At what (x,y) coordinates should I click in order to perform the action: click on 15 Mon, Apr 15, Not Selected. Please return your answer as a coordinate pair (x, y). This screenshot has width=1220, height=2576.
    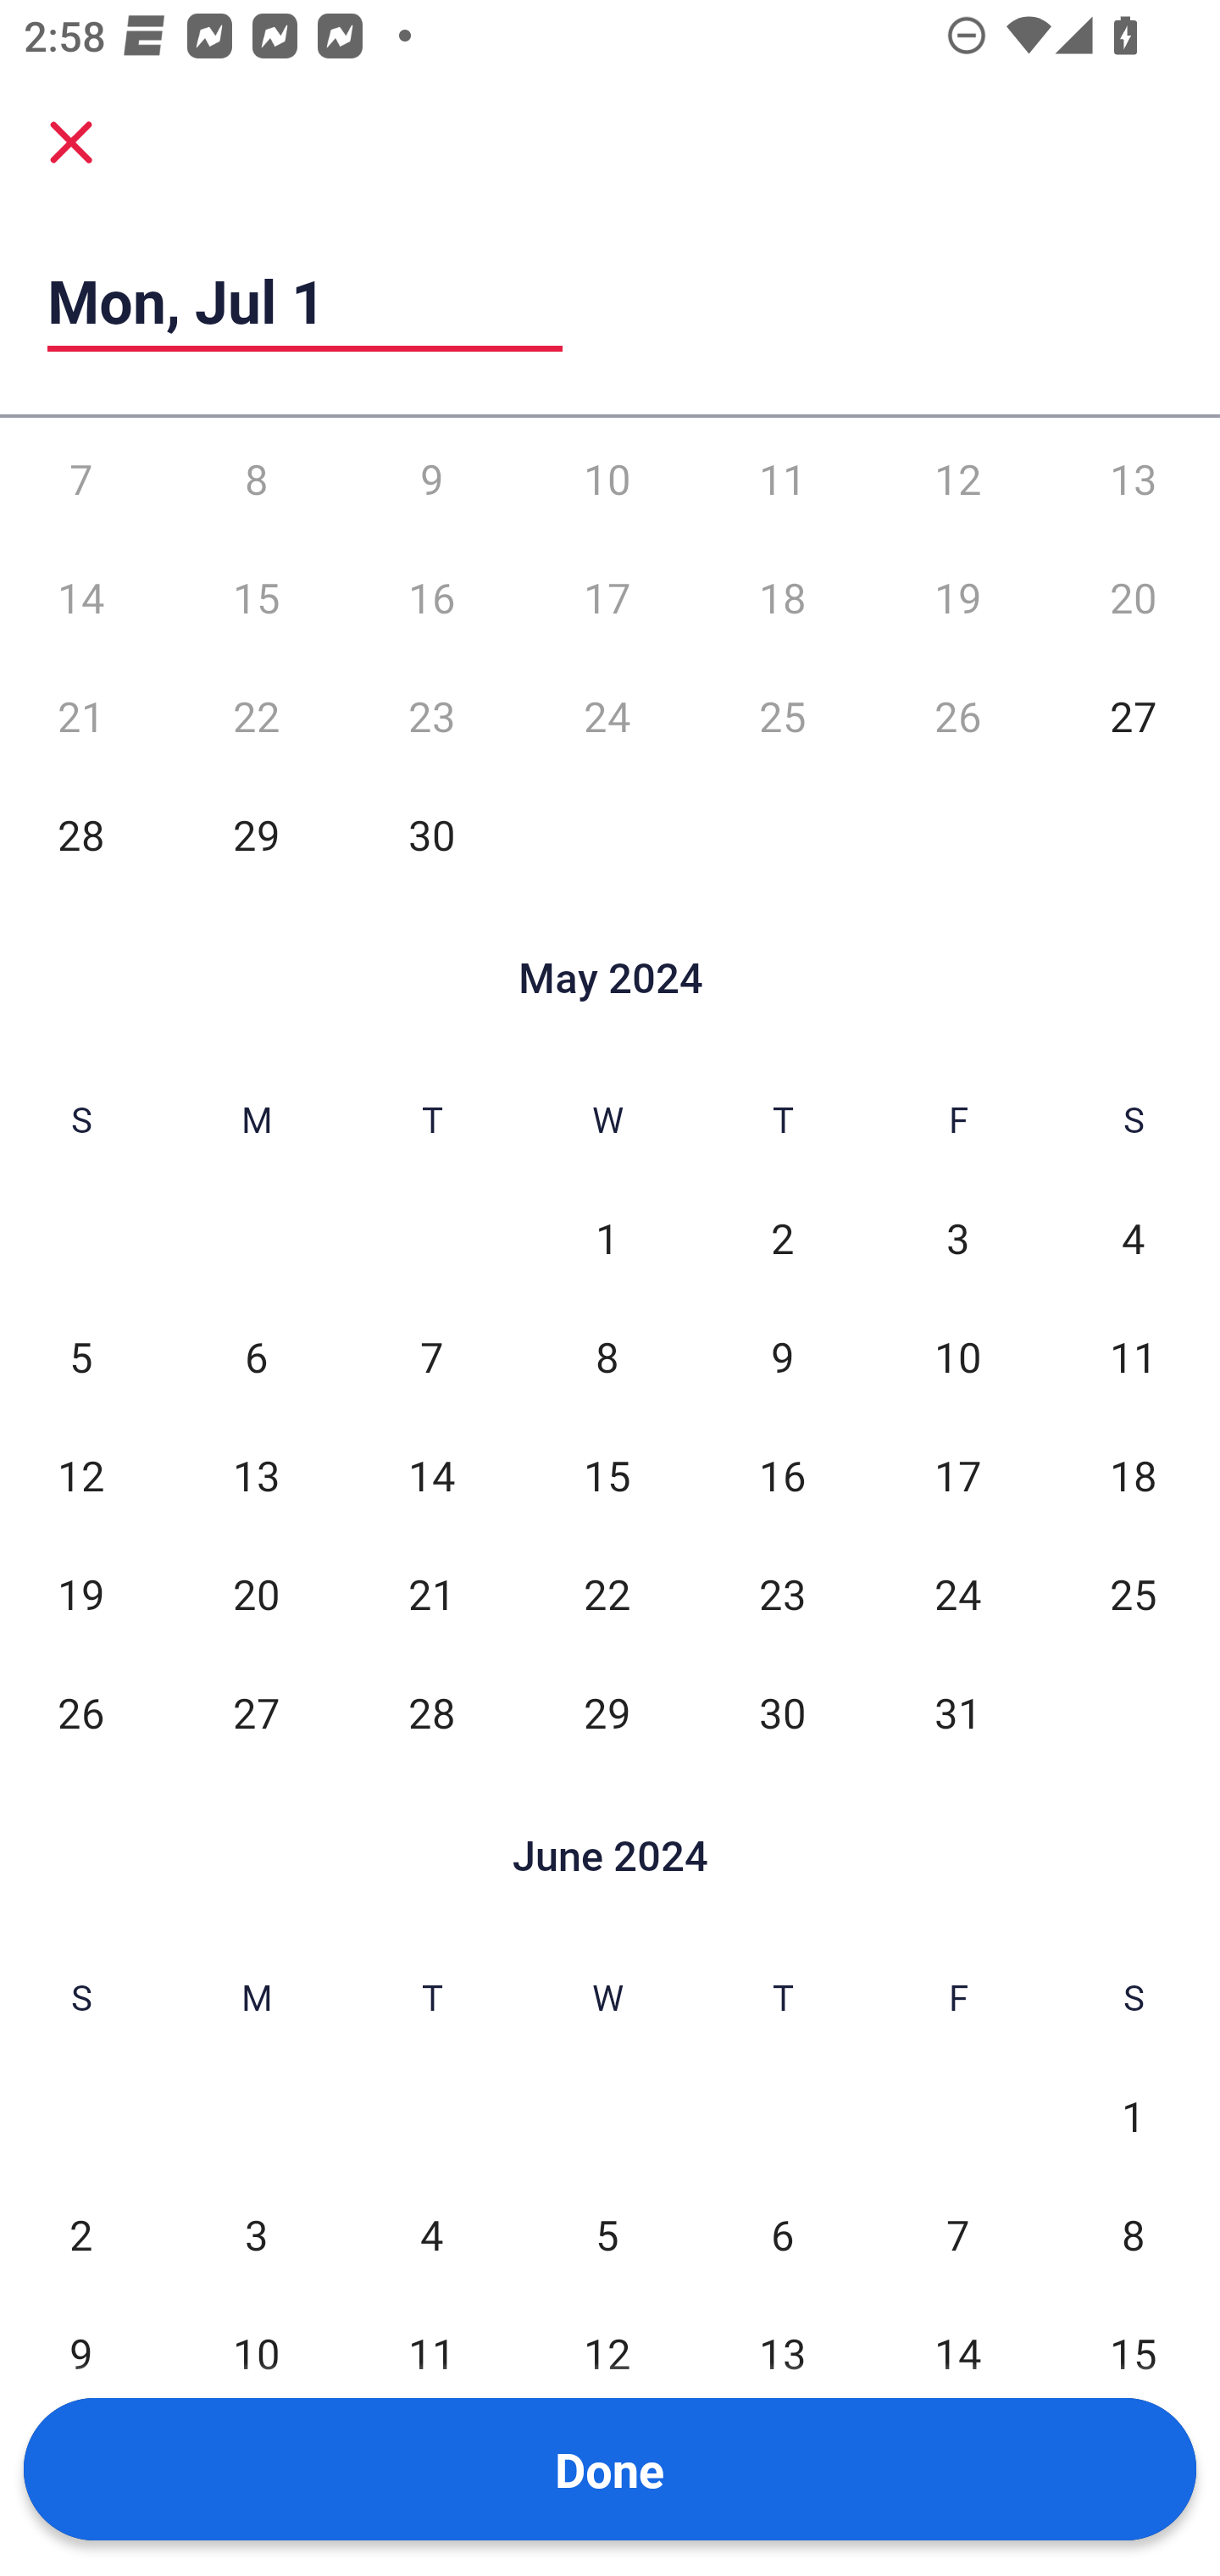
    Looking at the image, I should click on (256, 597).